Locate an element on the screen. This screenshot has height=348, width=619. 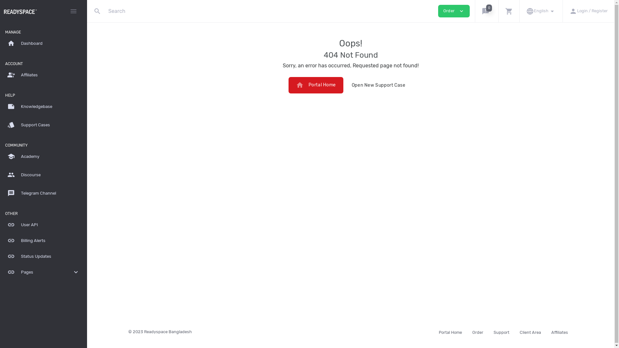
person
Login / Register is located at coordinates (588, 11).